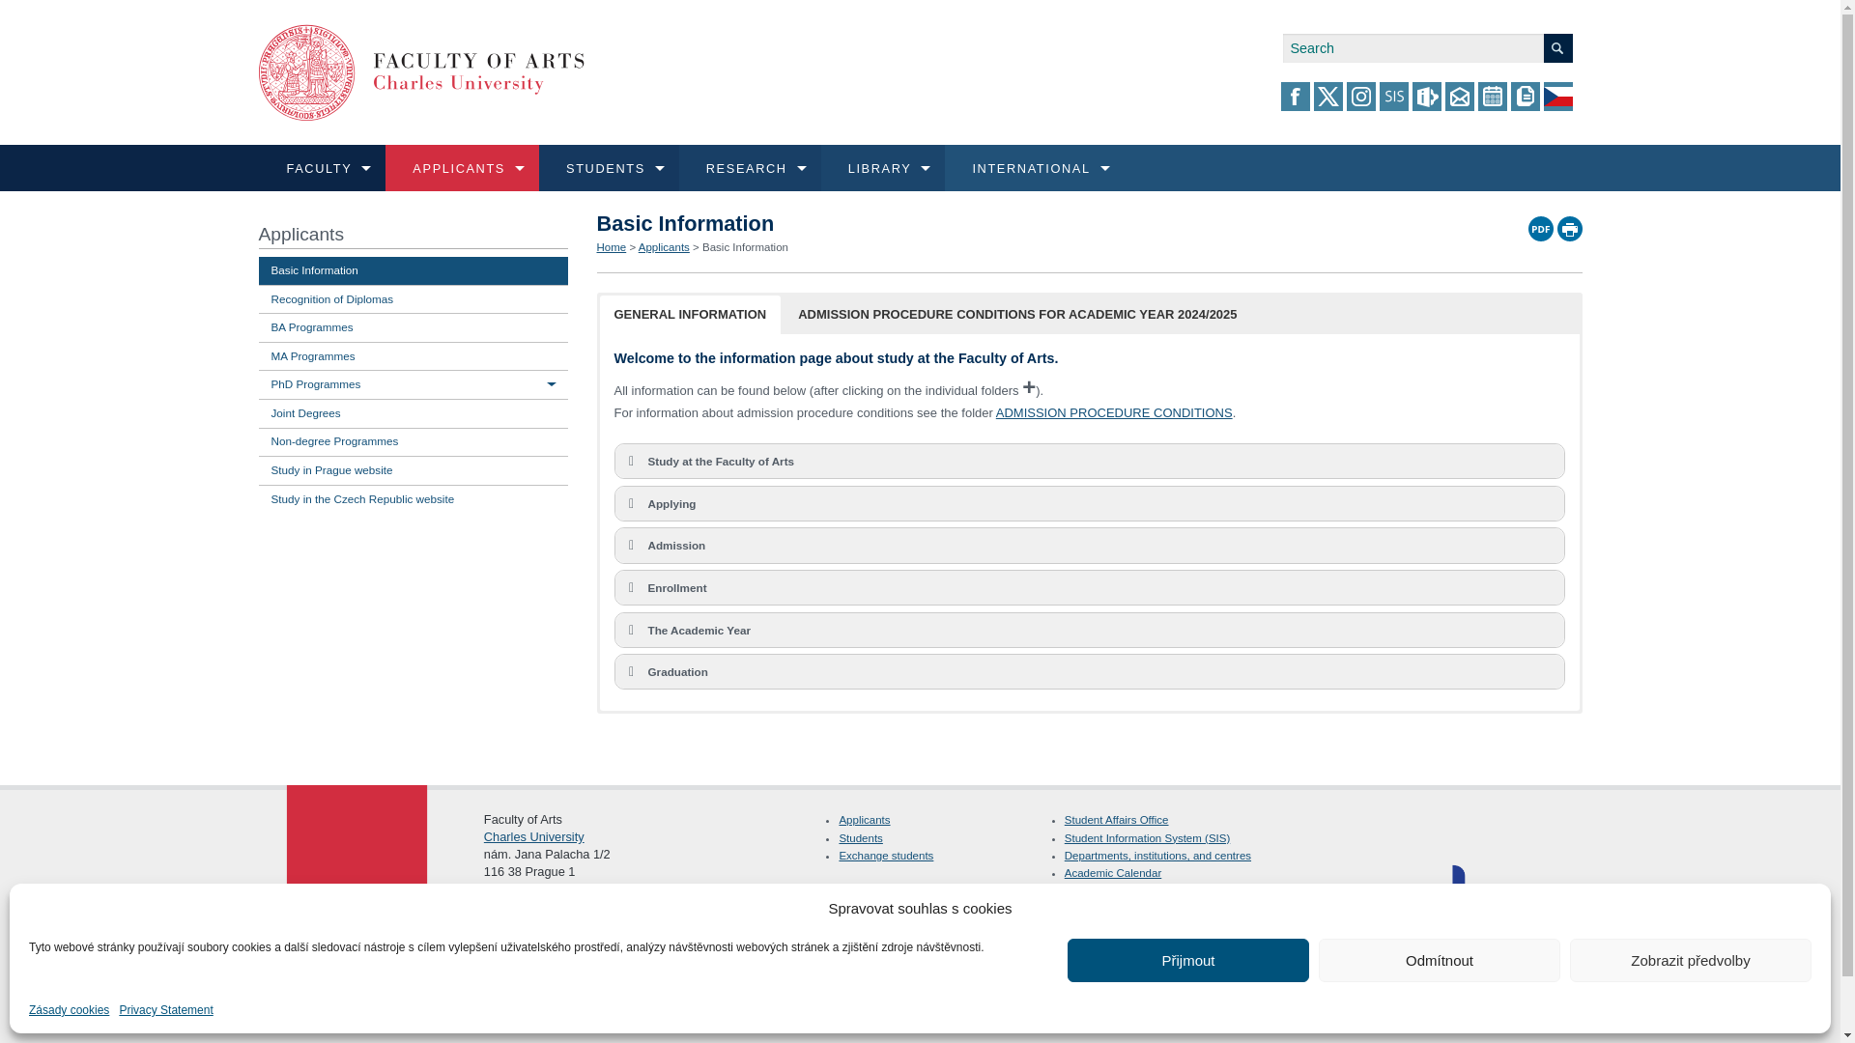  I want to click on E-shop, so click(1334, 326).